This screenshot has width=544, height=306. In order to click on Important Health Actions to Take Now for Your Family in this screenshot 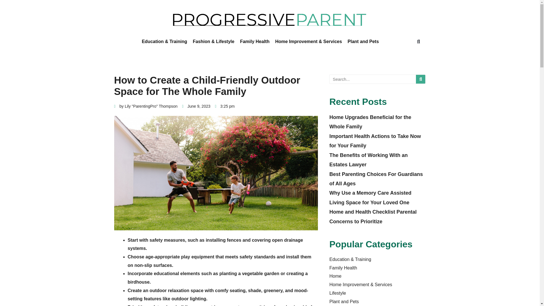, I will do `click(375, 141)`.